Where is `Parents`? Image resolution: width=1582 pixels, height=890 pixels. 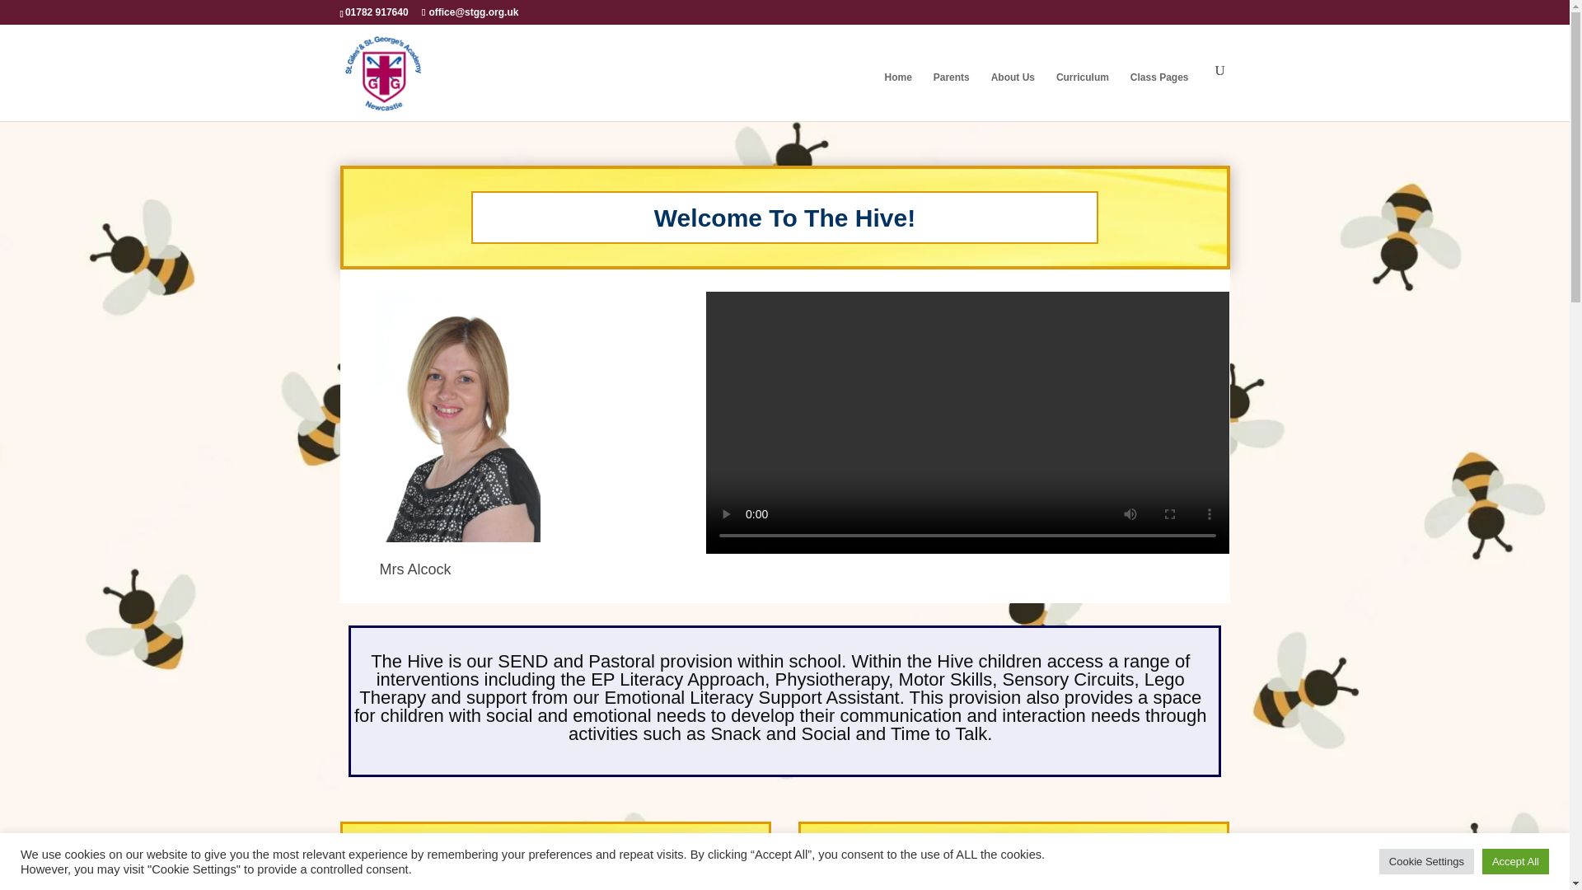 Parents is located at coordinates (951, 91).